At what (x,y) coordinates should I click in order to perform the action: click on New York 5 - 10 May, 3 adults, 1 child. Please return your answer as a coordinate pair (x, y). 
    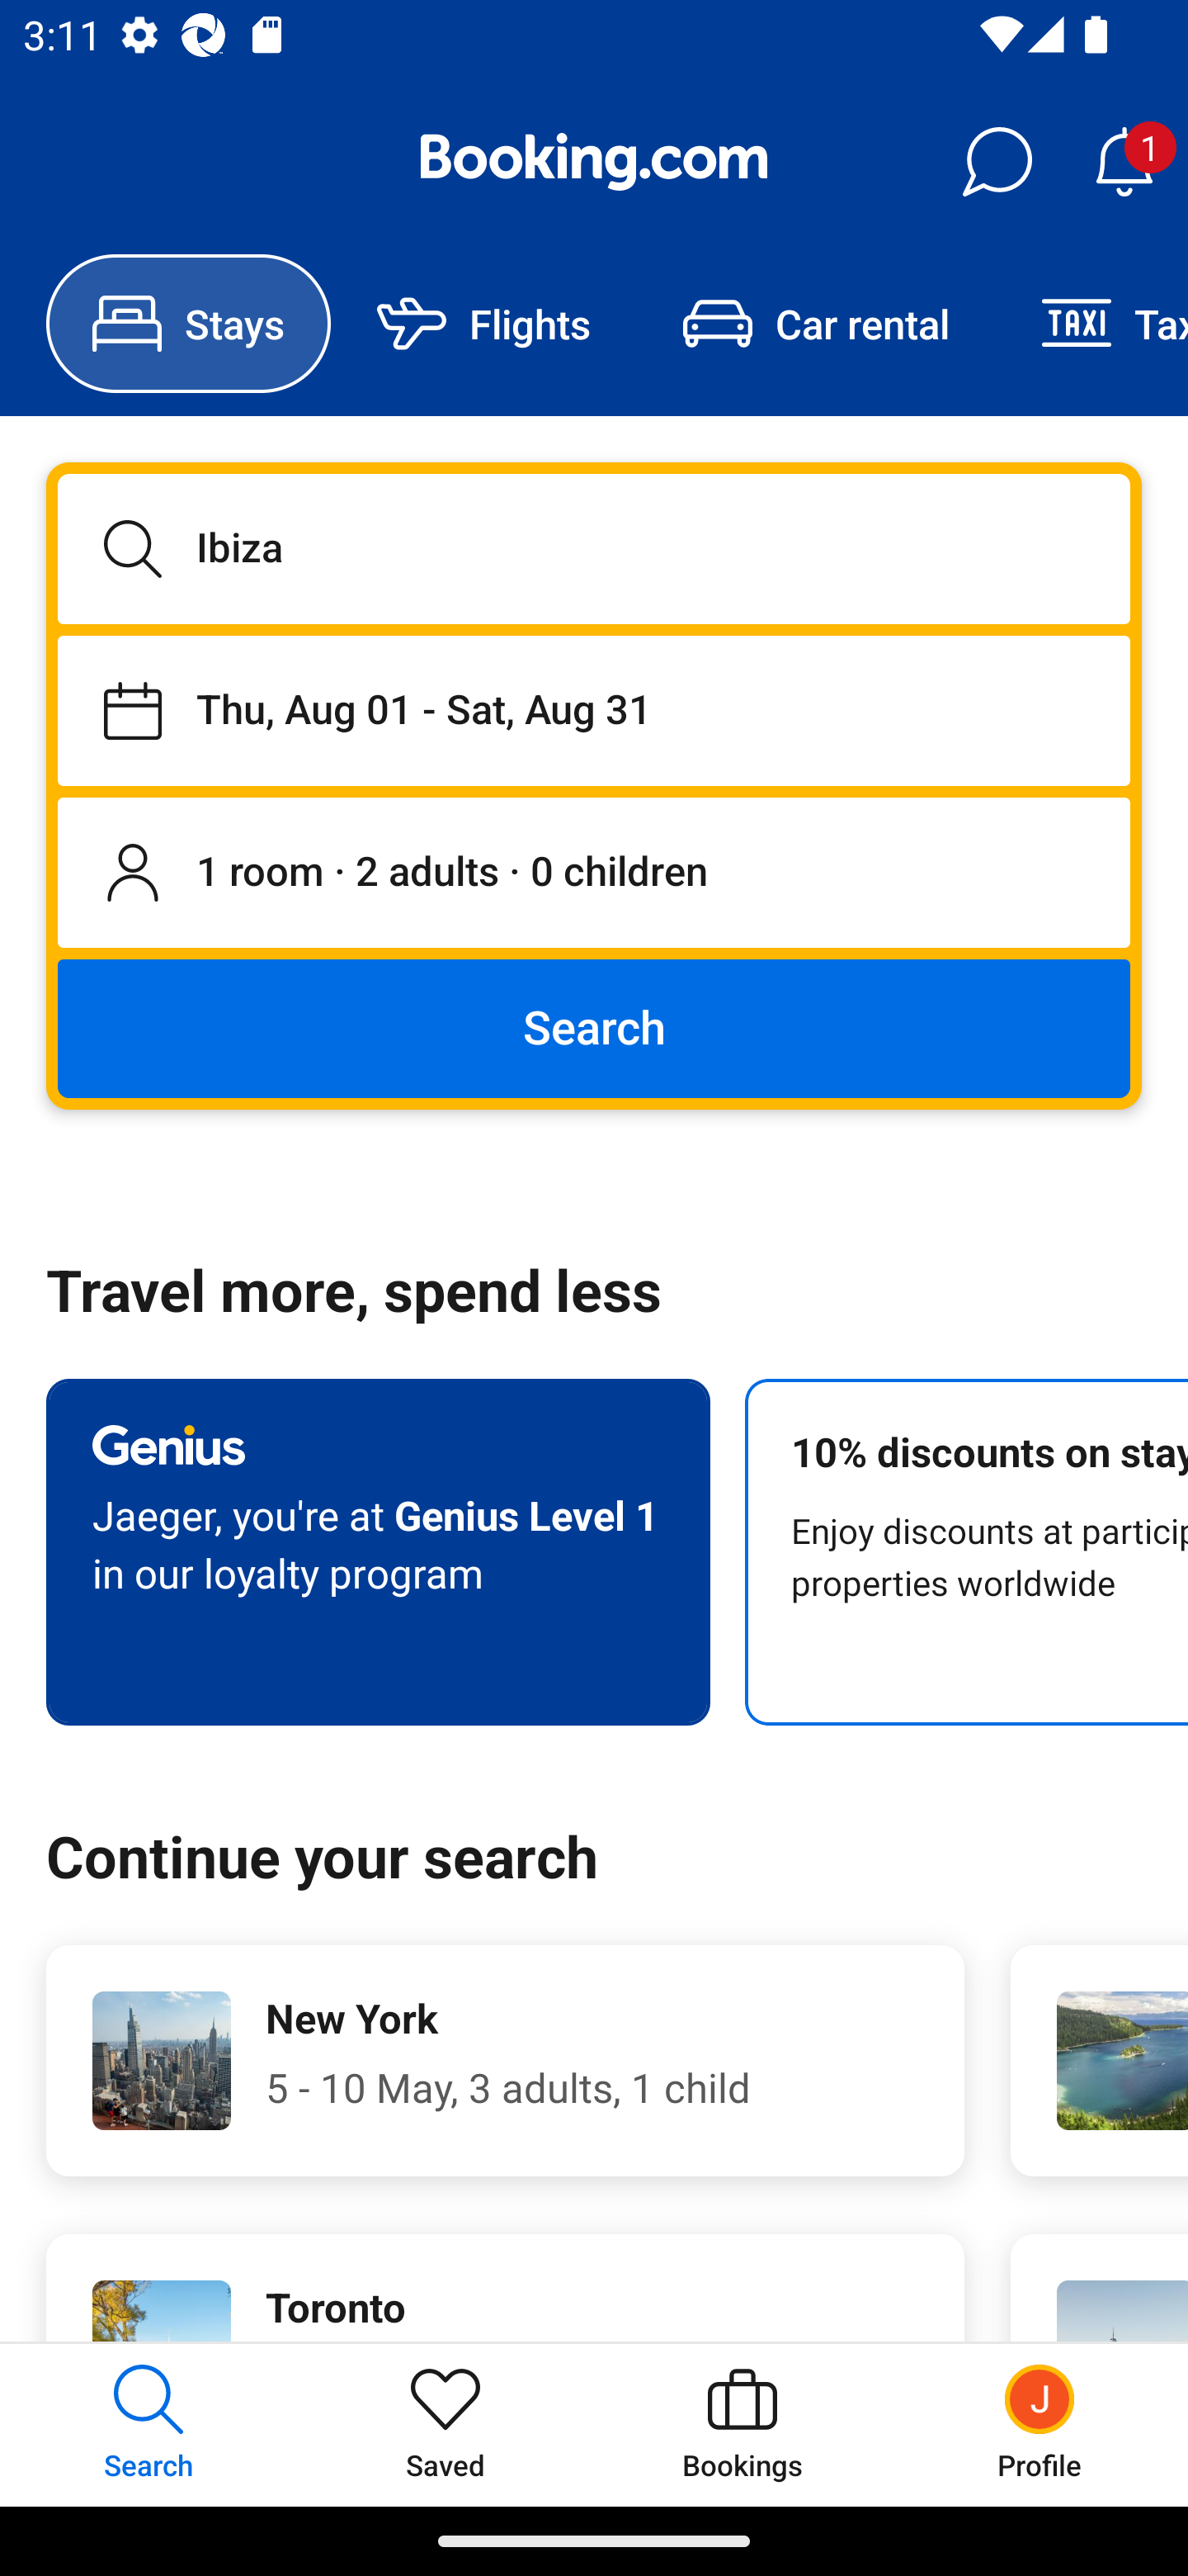
    Looking at the image, I should click on (505, 2061).